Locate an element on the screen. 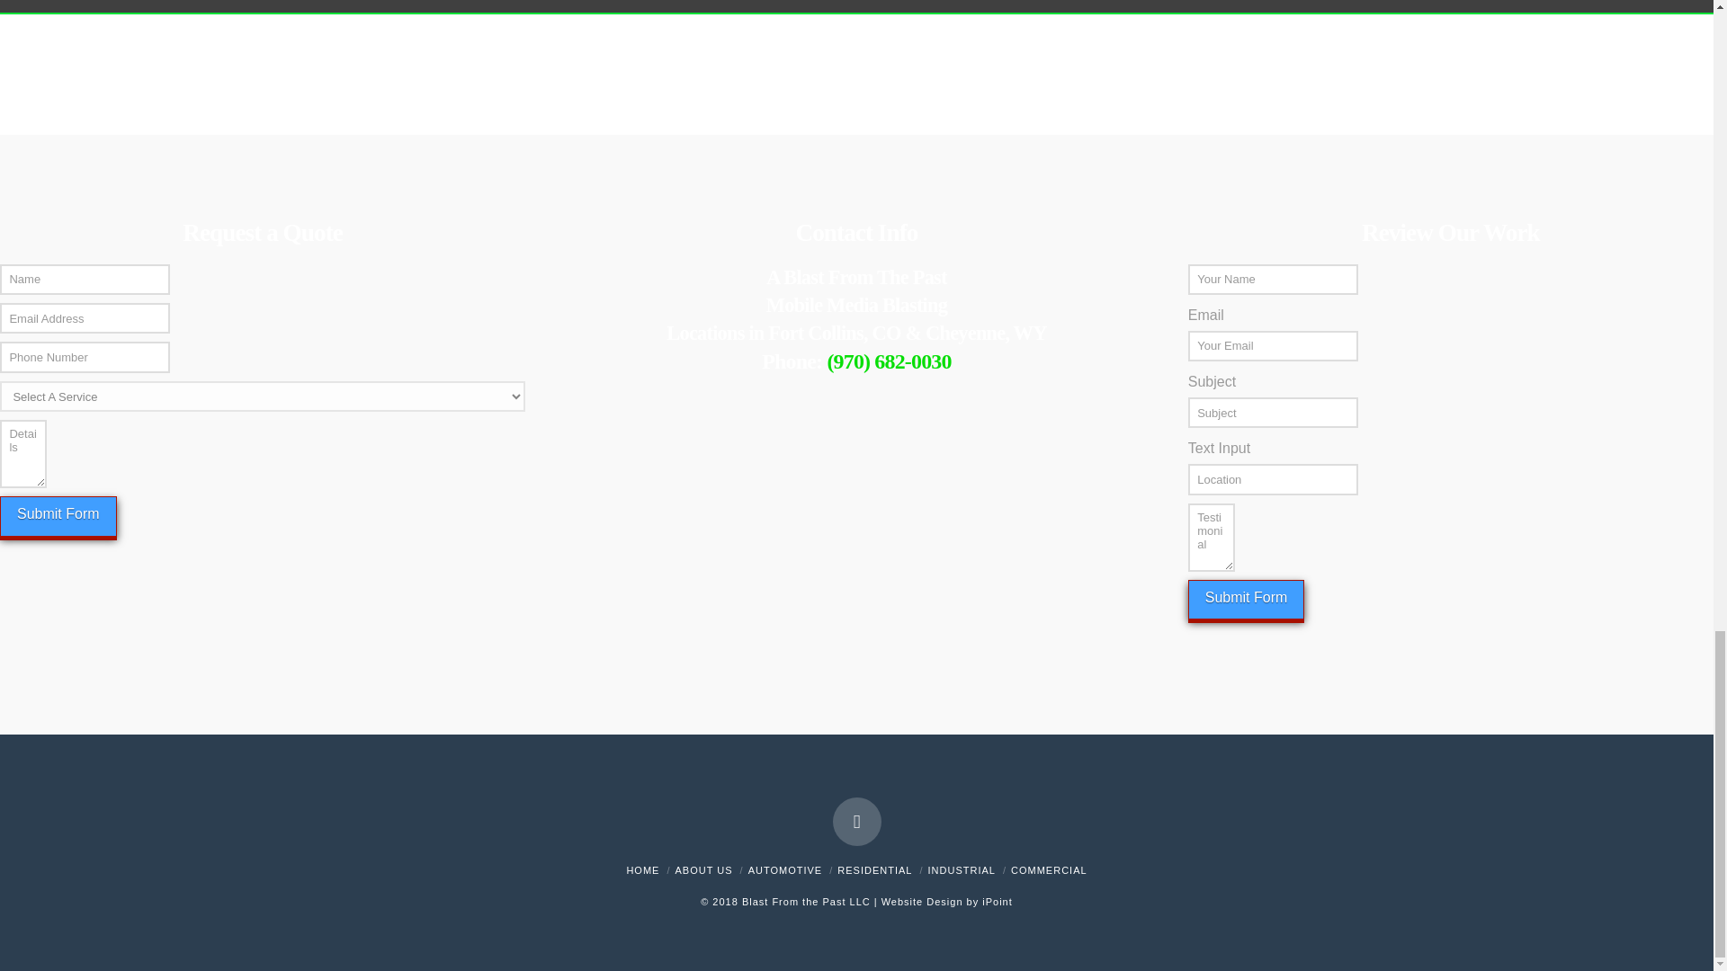  Submit Form is located at coordinates (1247, 600).